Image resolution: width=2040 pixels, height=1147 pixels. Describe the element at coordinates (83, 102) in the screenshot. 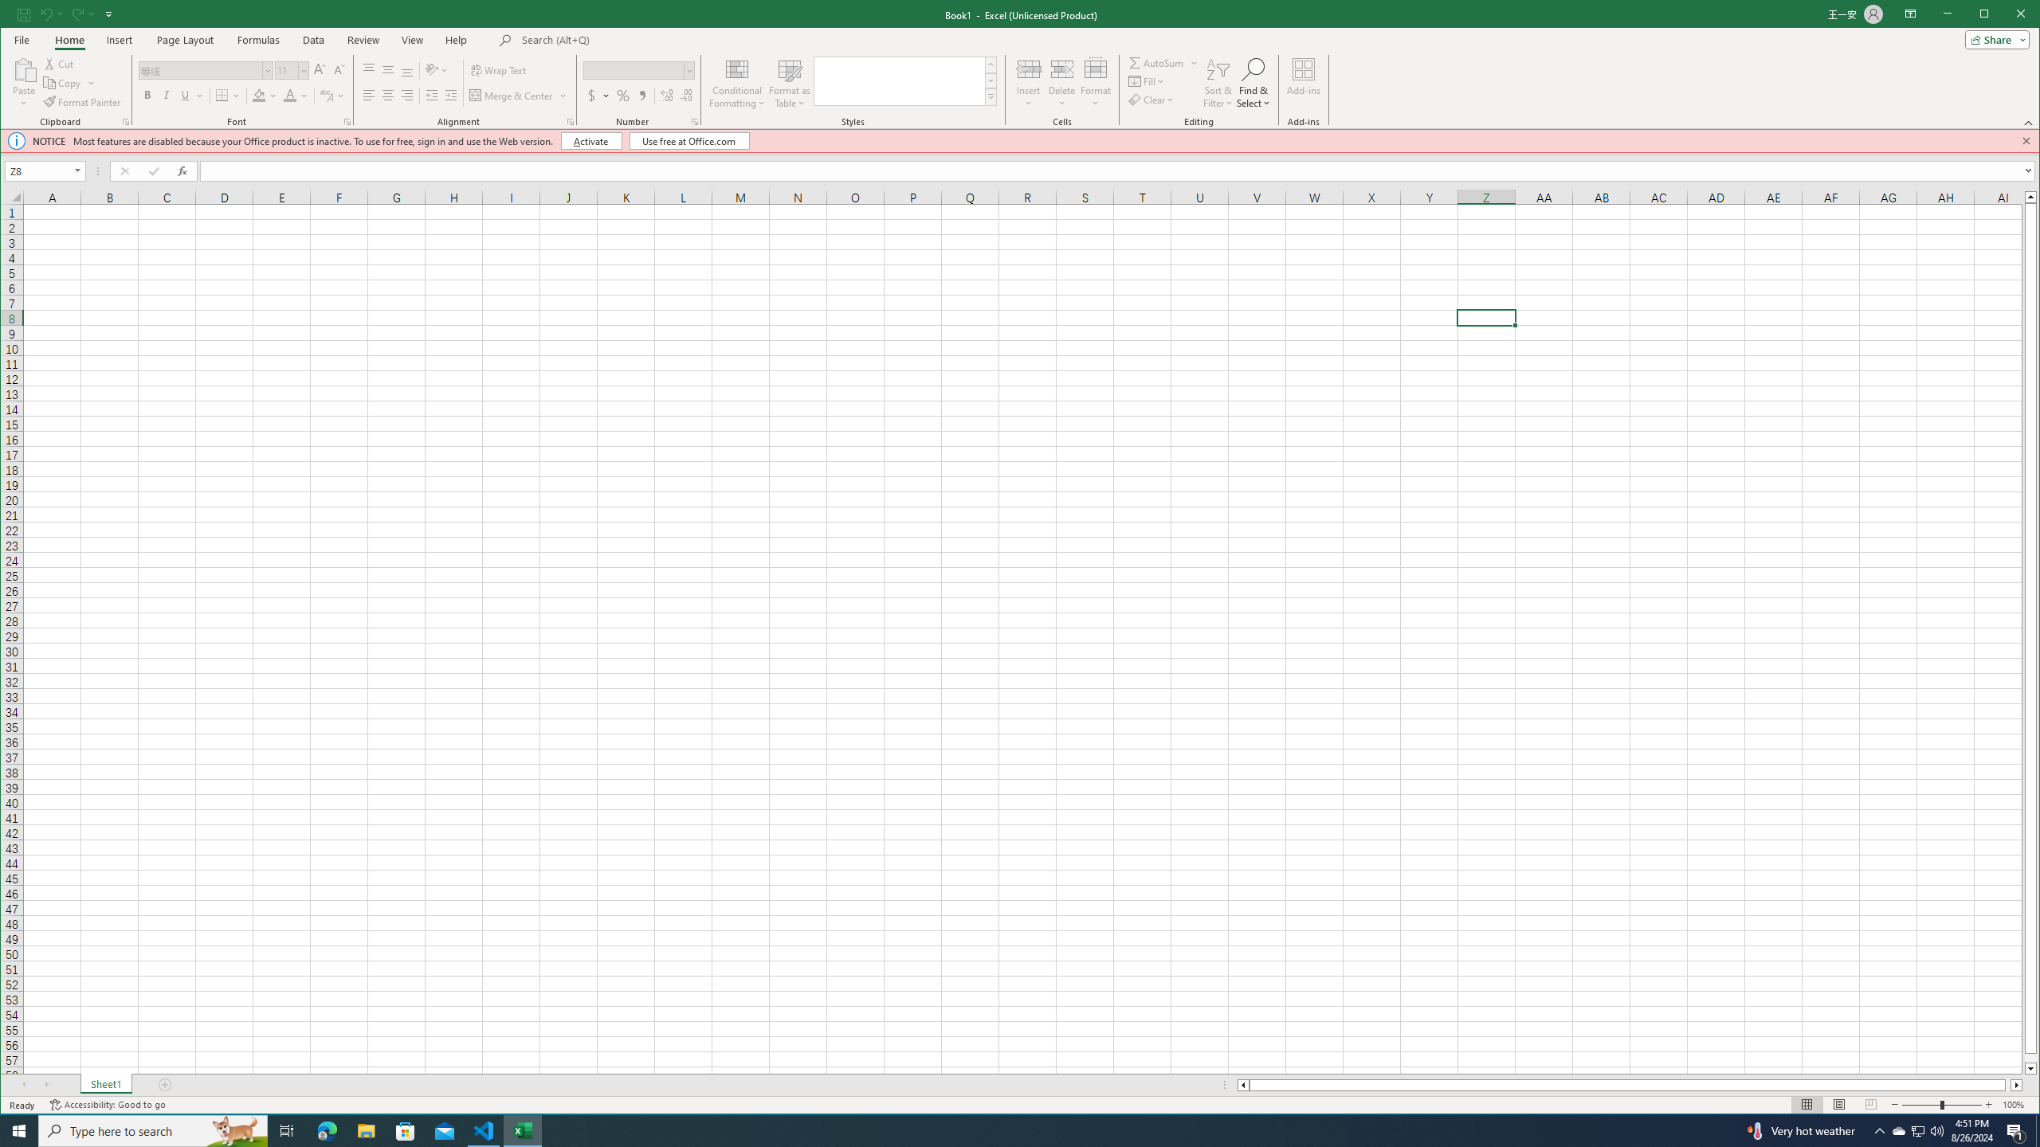

I see `Format Painter` at that location.